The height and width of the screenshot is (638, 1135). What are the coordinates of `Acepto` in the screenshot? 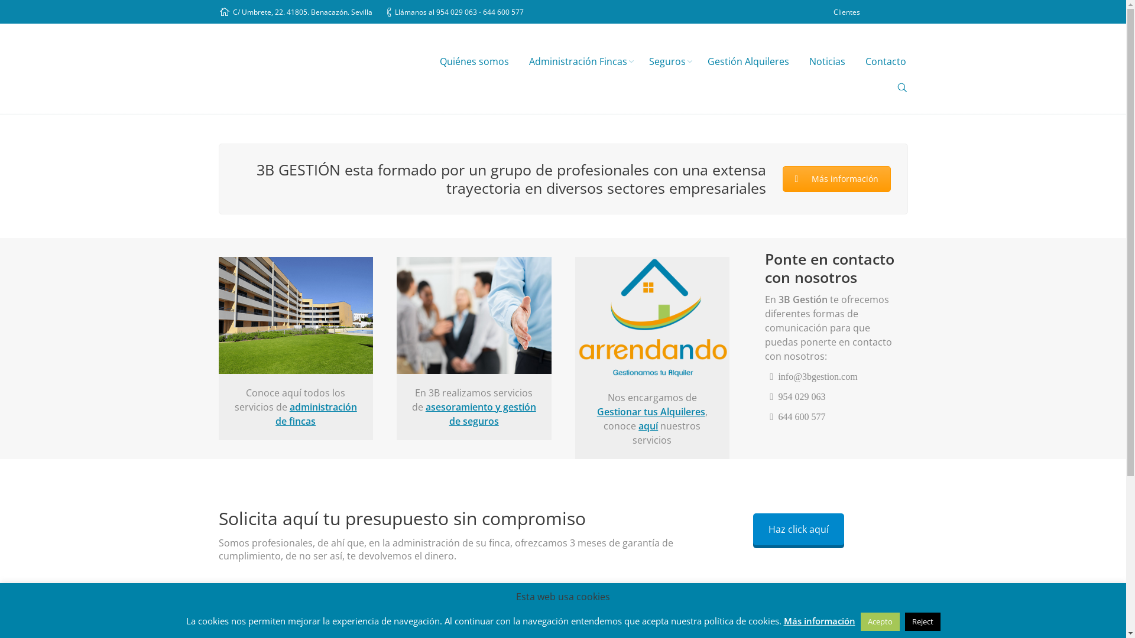 It's located at (880, 621).